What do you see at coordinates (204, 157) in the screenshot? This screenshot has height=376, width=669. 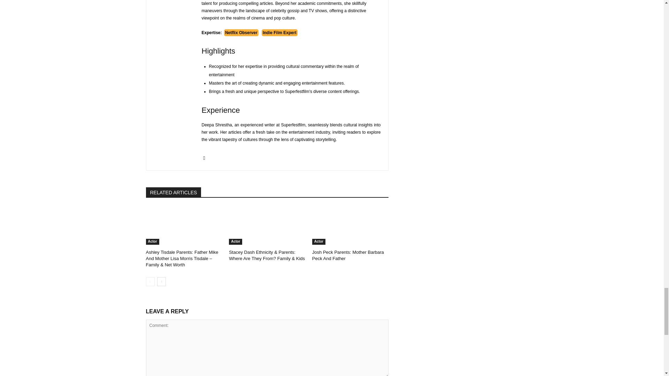 I see `Facebook` at bounding box center [204, 157].